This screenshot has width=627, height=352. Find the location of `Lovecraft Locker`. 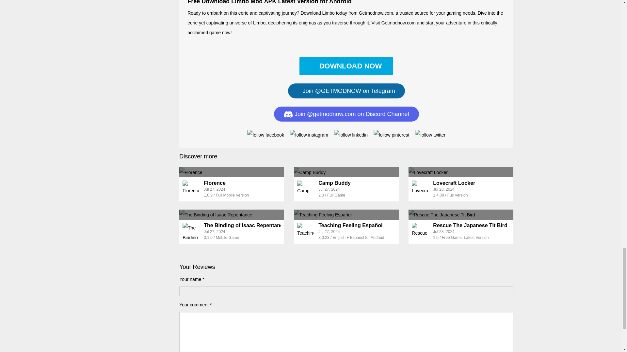

Lovecraft Locker is located at coordinates (461, 172).